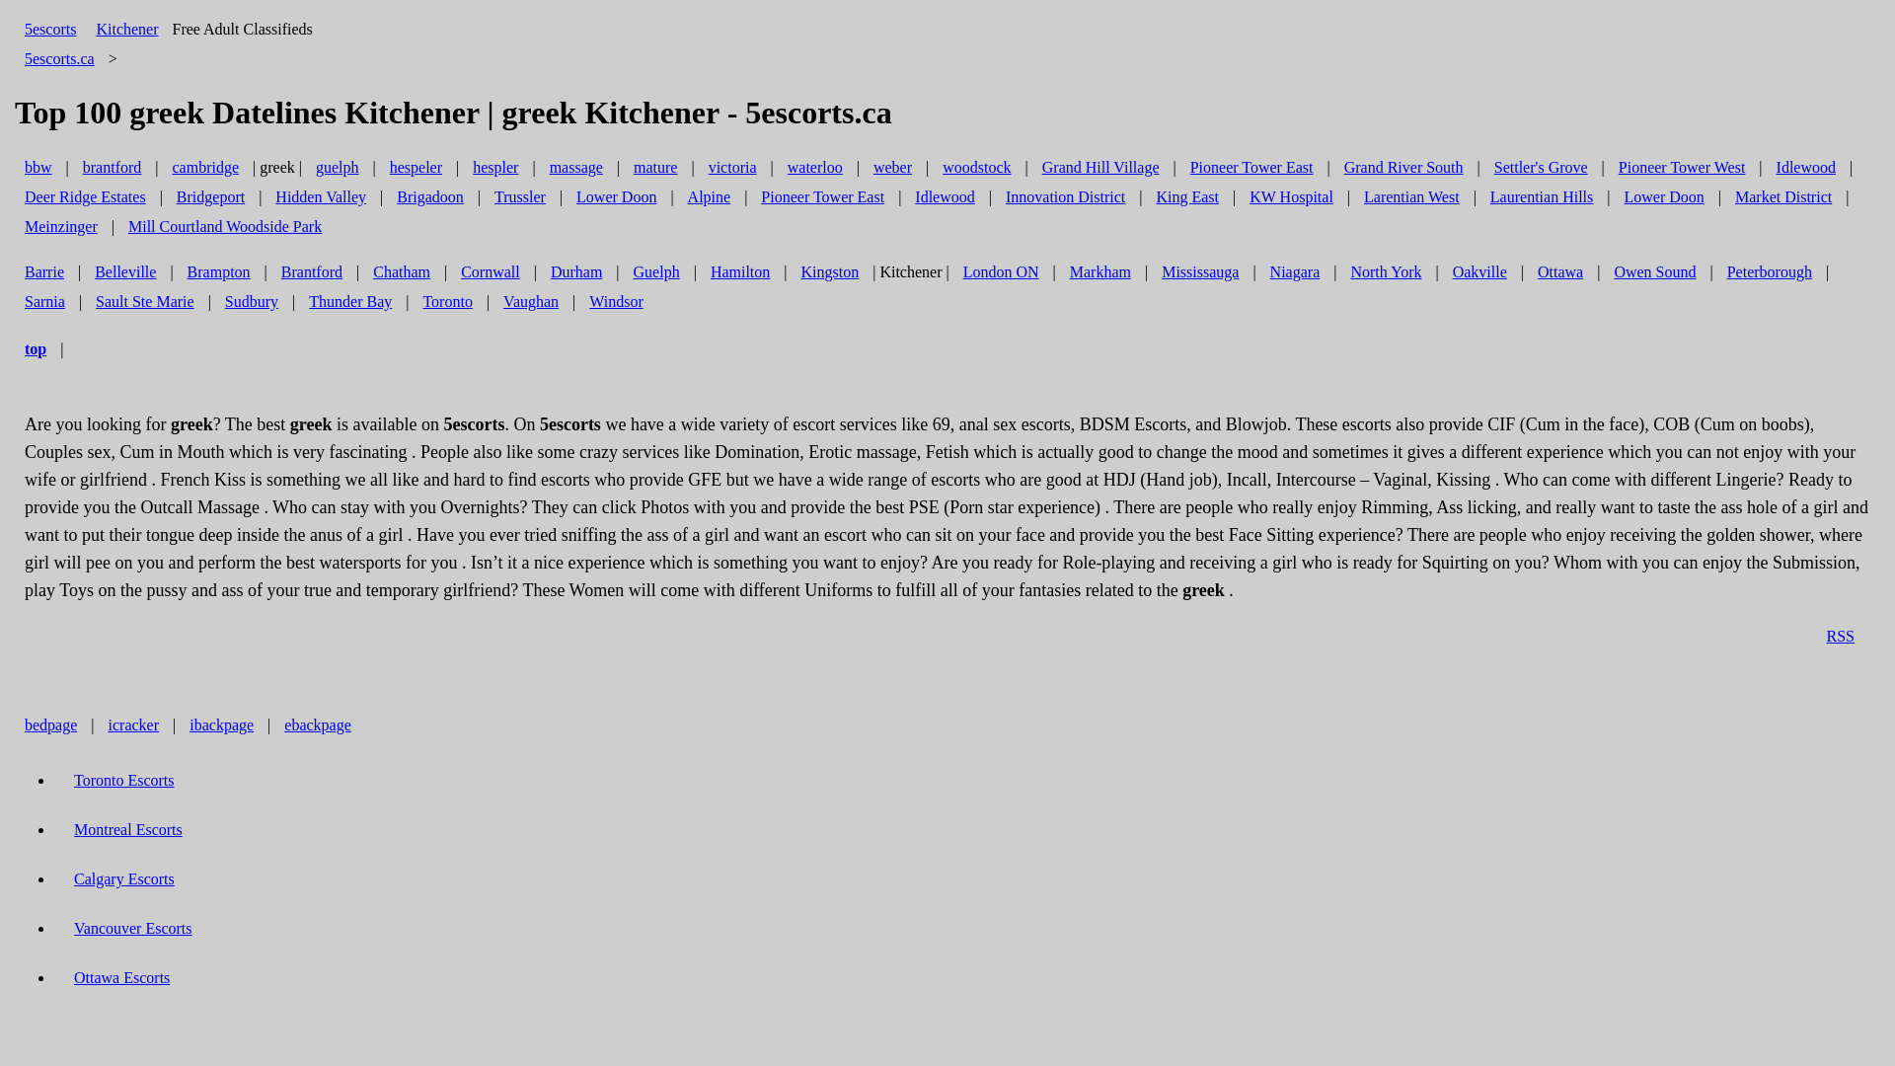 The height and width of the screenshot is (1066, 1895). What do you see at coordinates (616, 302) in the screenshot?
I see `Windsor` at bounding box center [616, 302].